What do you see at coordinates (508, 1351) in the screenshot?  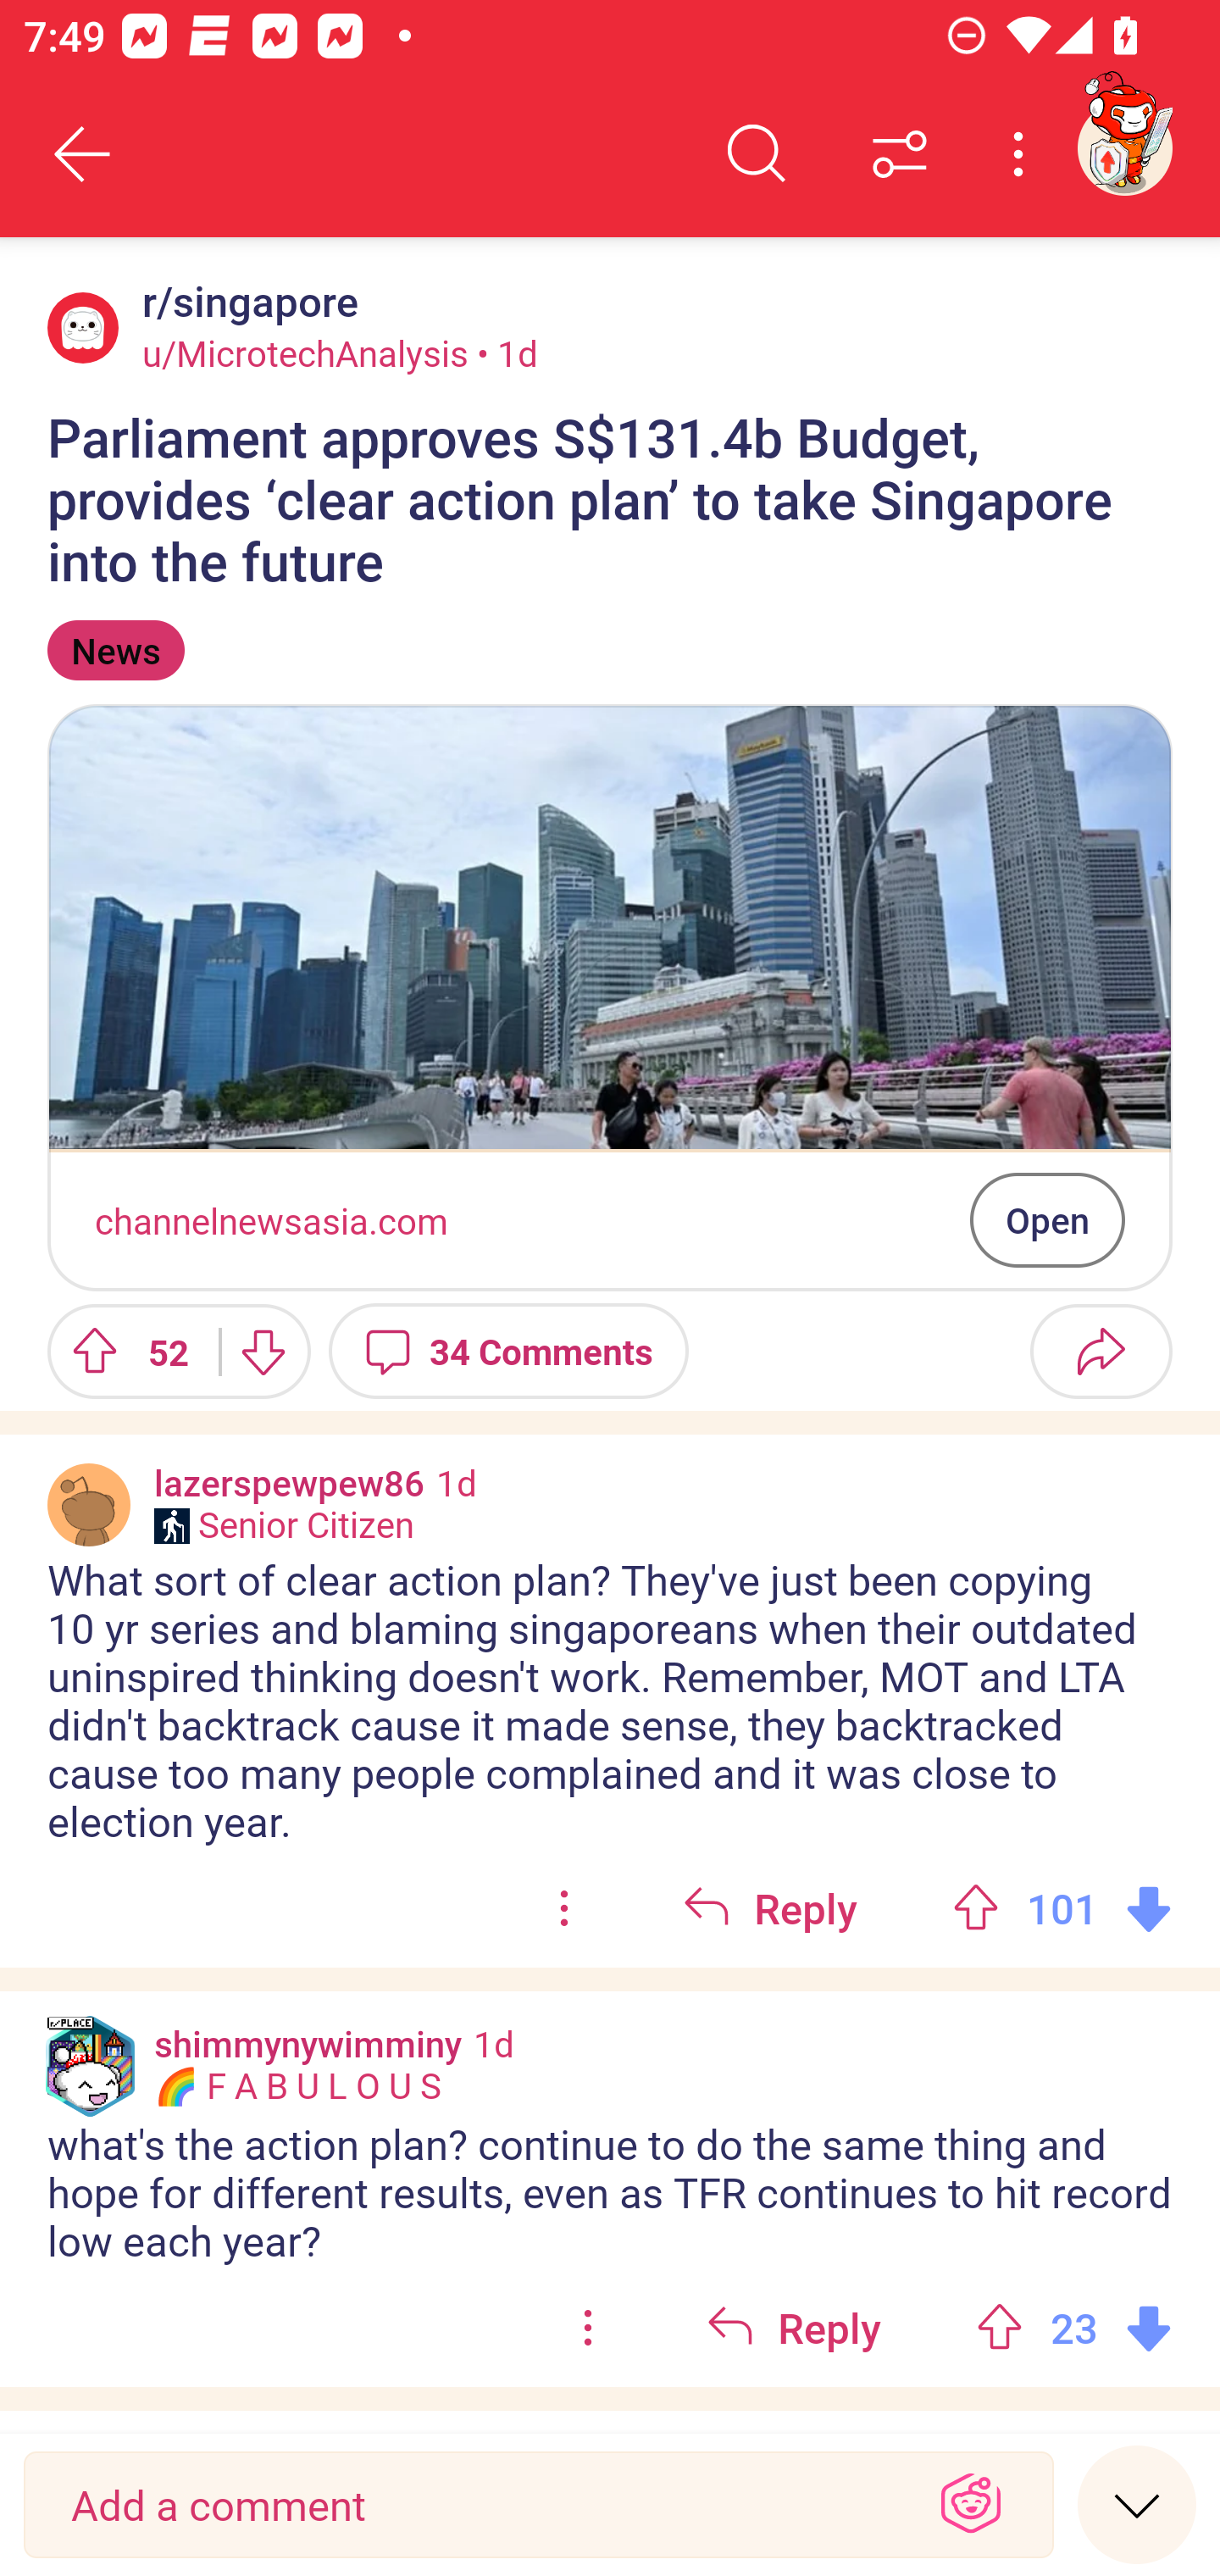 I see `34 Comments` at bounding box center [508, 1351].